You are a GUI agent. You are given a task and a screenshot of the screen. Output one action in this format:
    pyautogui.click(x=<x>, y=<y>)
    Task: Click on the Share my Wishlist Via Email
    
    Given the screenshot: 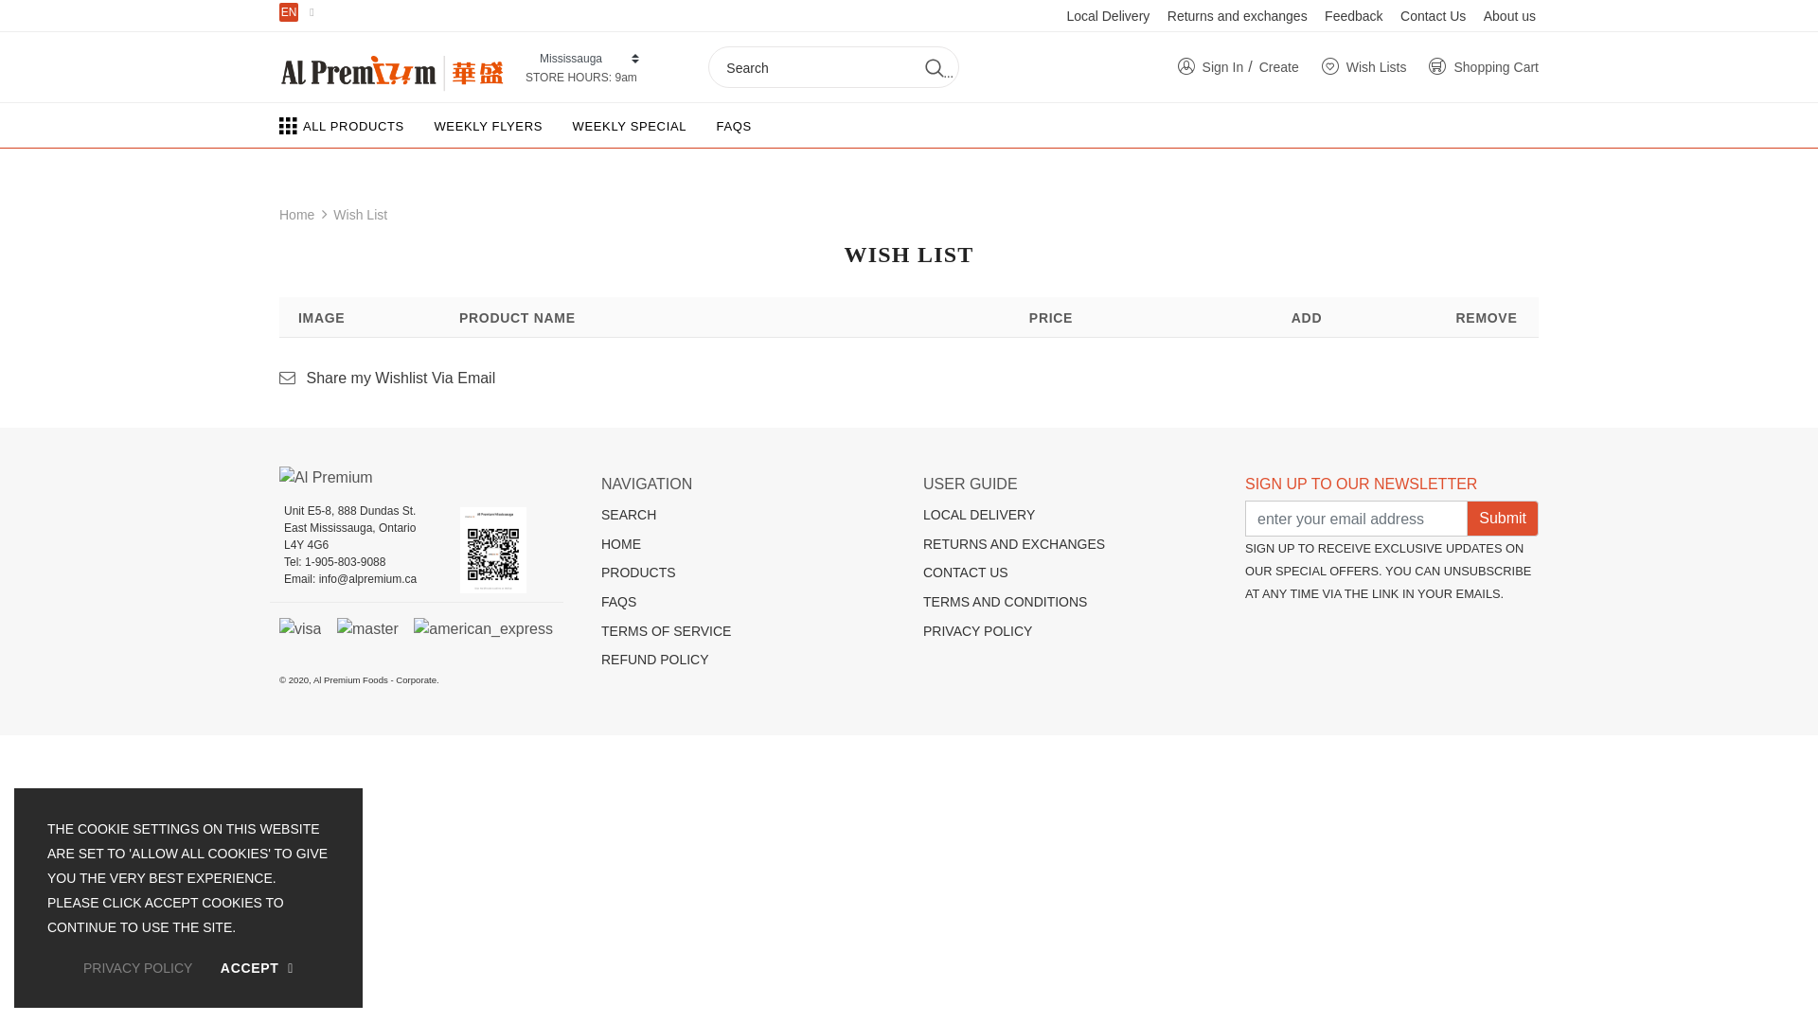 What is the action you would take?
    pyautogui.click(x=387, y=379)
    